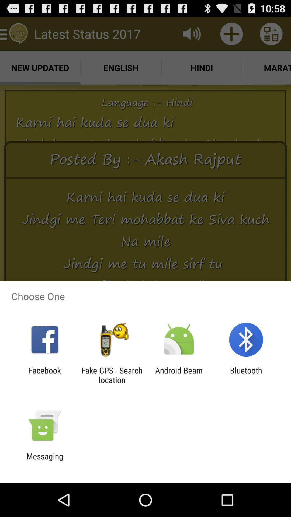  Describe the element at coordinates (45, 461) in the screenshot. I see `turn on messaging item` at that location.